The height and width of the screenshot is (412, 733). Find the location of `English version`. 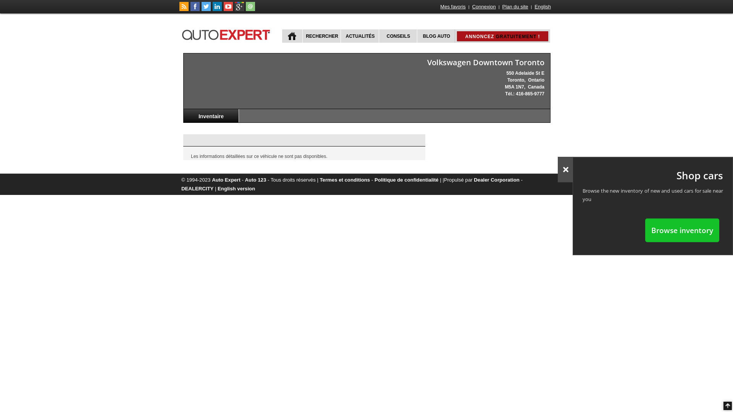

English version is located at coordinates (236, 188).